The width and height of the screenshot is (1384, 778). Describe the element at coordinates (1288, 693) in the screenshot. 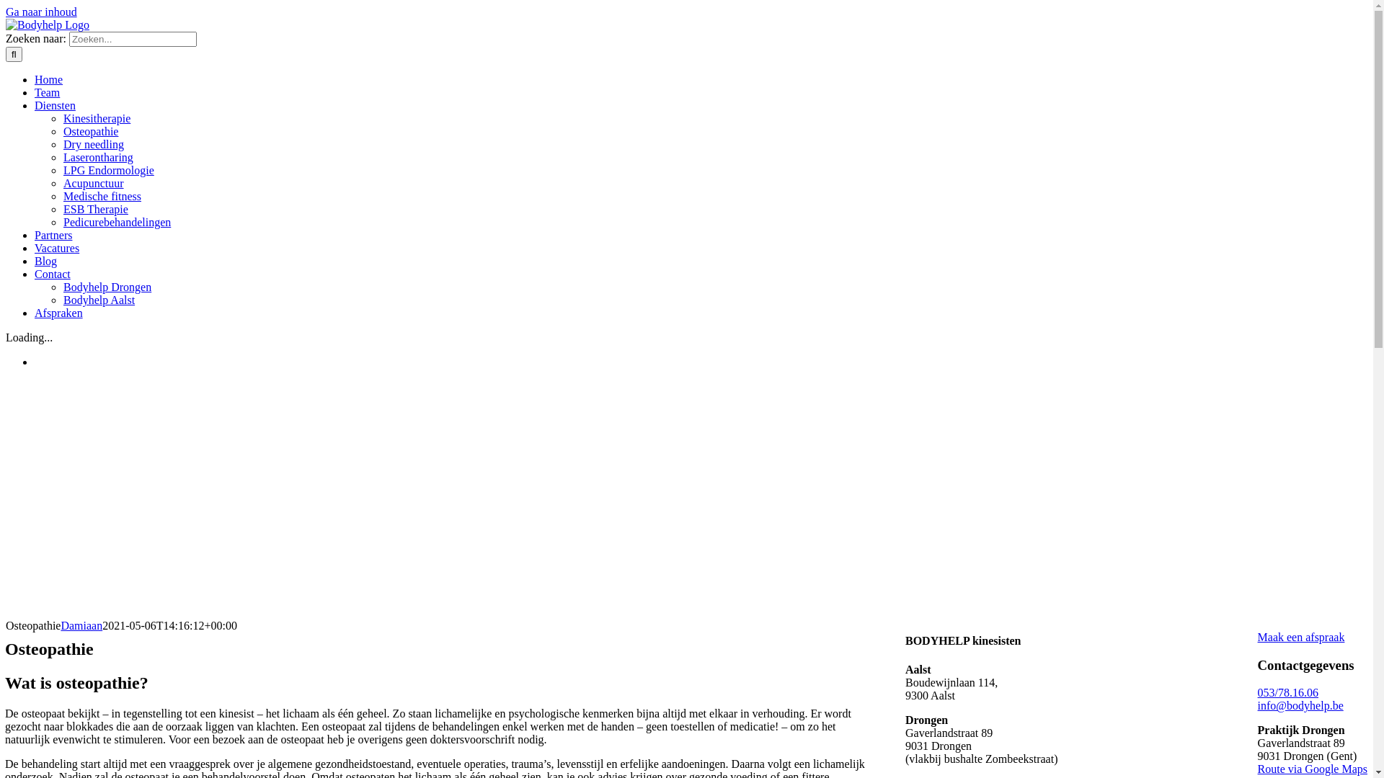

I see `053/78.16.06` at that location.